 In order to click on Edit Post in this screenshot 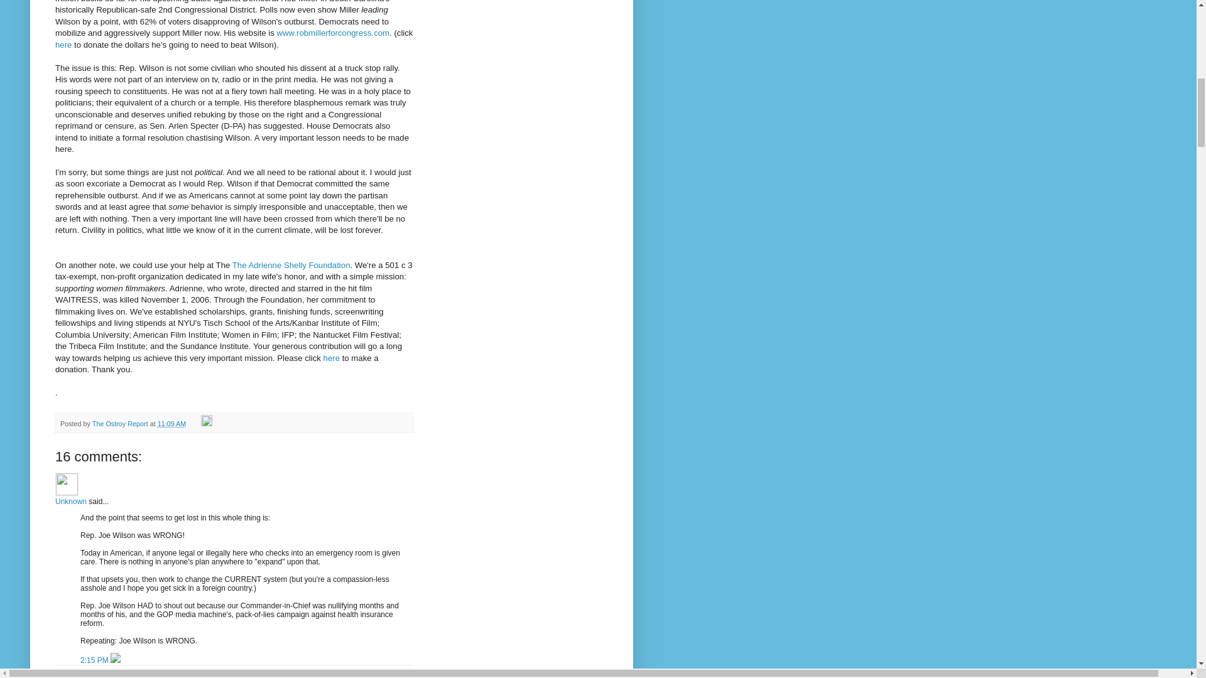, I will do `click(206, 423)`.